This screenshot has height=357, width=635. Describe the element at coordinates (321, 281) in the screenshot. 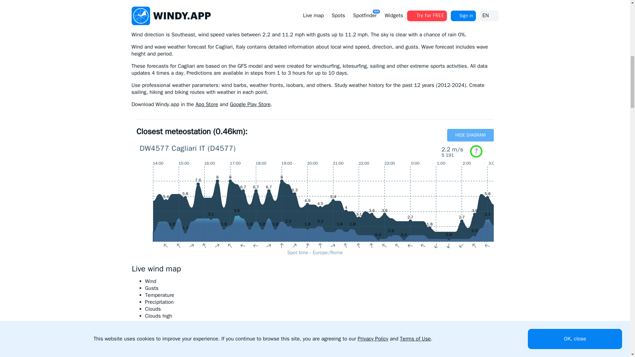

I see `Wind speed` at that location.